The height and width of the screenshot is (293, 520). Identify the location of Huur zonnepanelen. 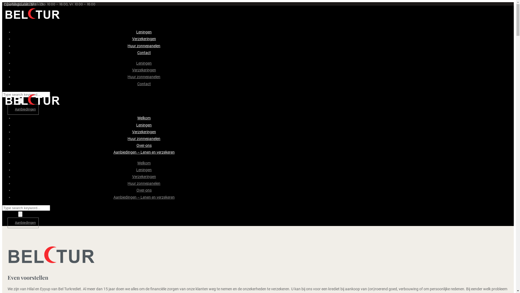
(144, 139).